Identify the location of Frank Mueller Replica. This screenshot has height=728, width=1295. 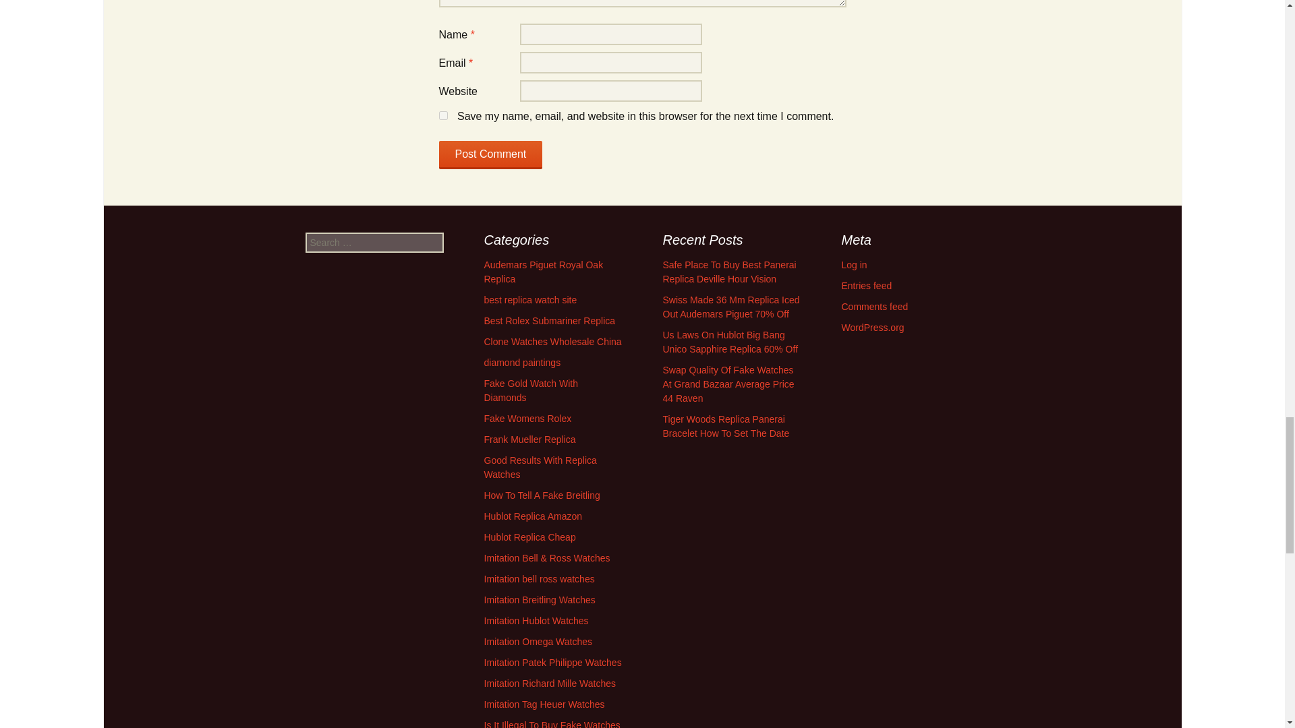
(530, 439).